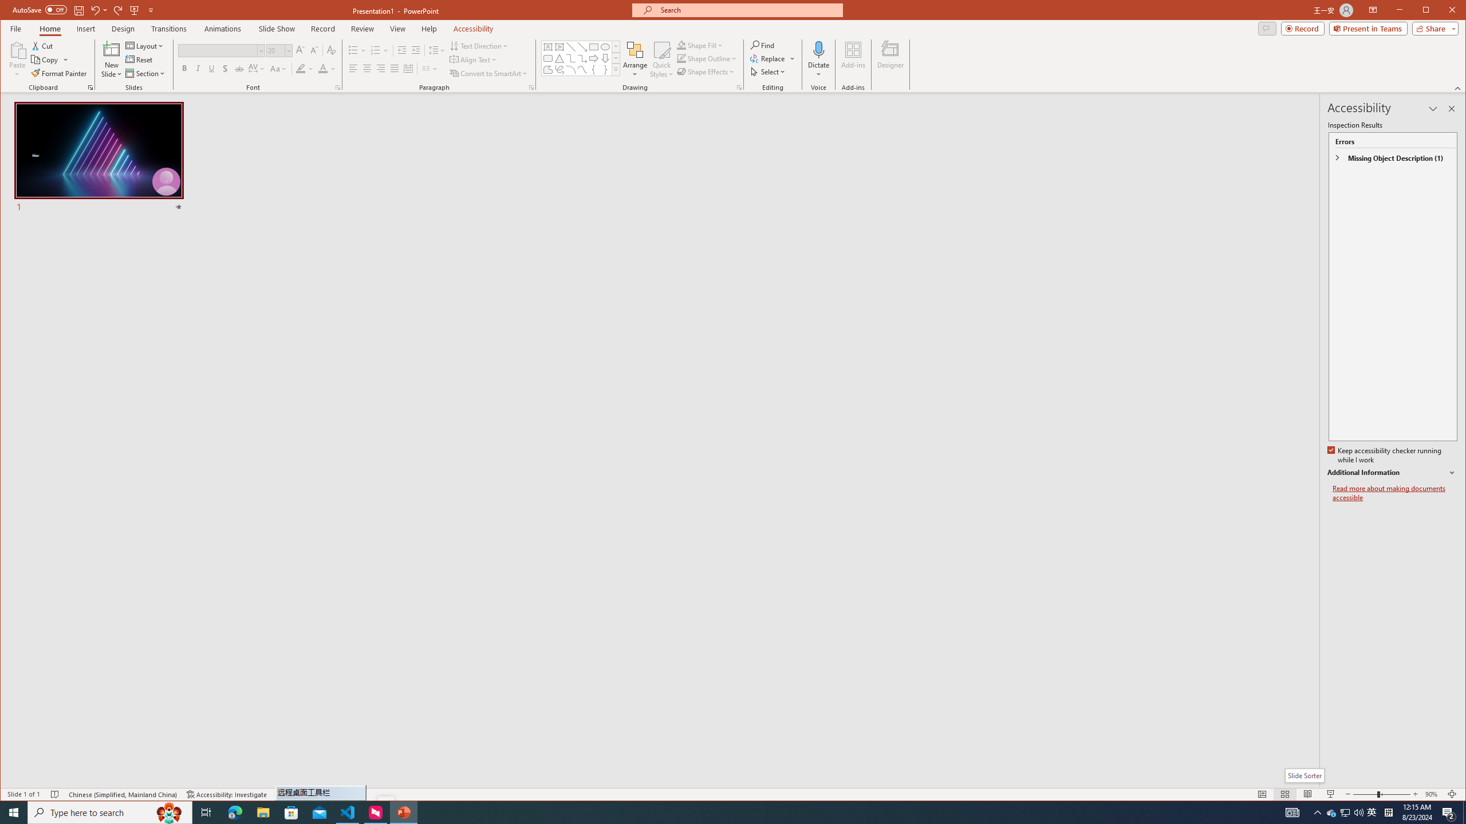 This screenshot has height=824, width=1466. I want to click on Tray Input Indicator - Chinese (Simplified, China), so click(1388, 813).